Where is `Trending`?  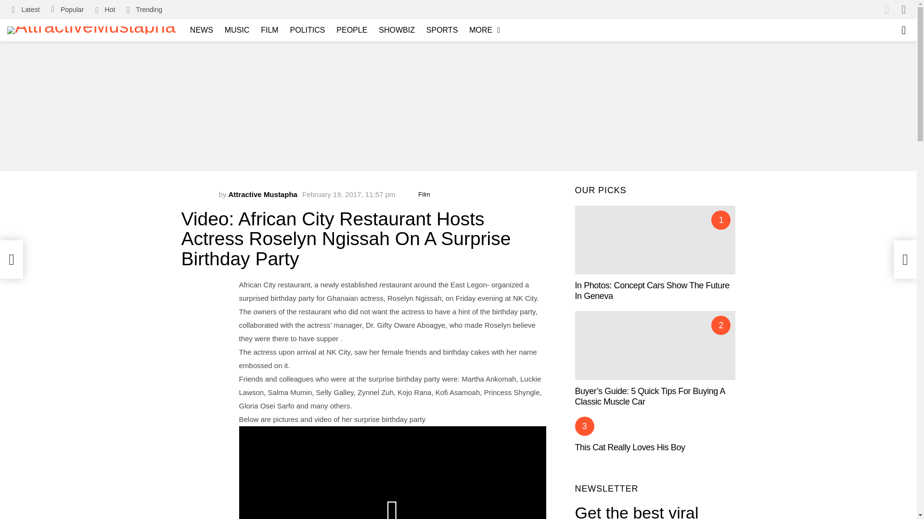
Trending is located at coordinates (144, 10).